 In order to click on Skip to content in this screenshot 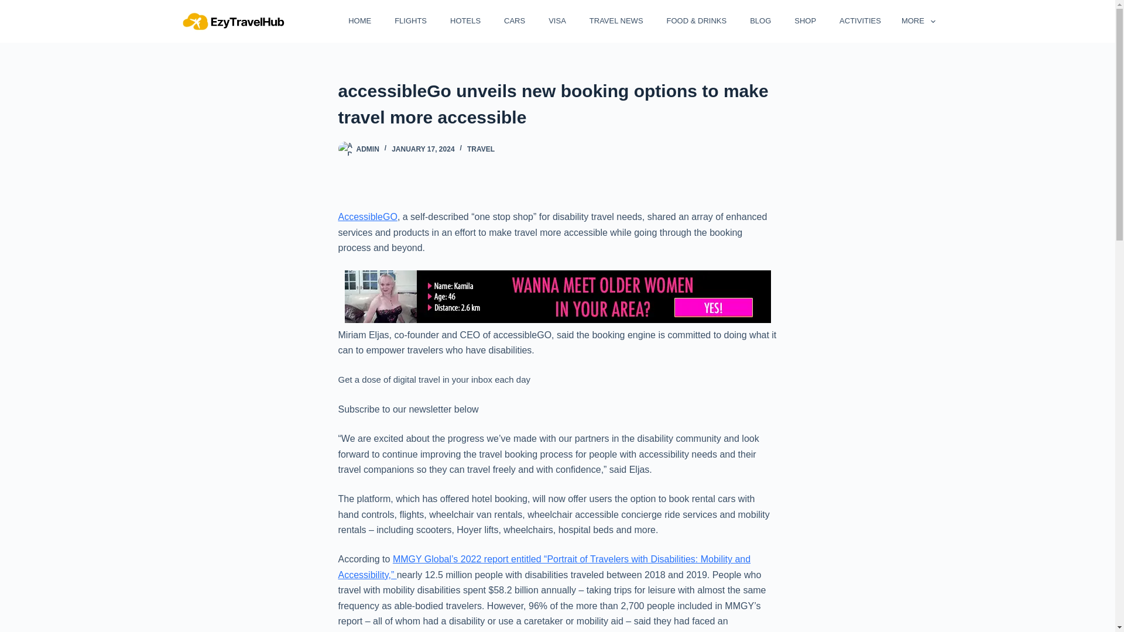, I will do `click(12, 6)`.